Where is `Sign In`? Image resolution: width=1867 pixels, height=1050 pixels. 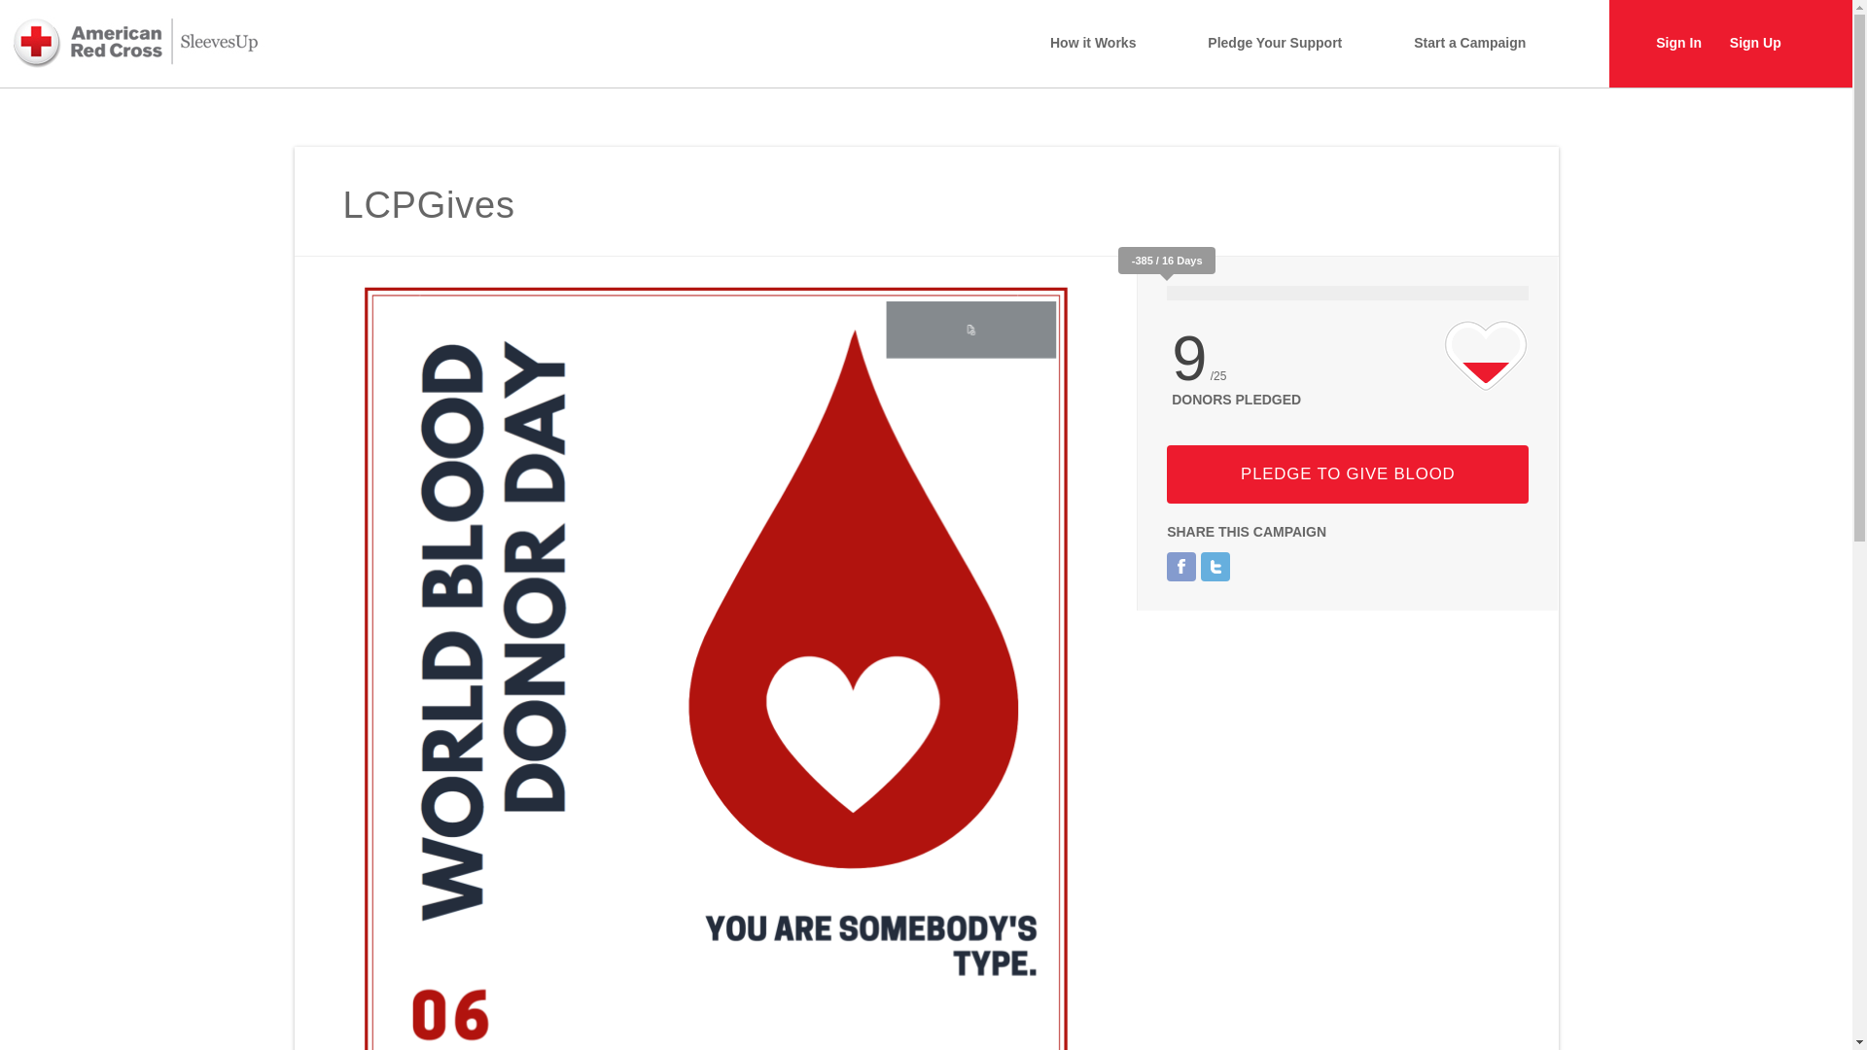
Sign In is located at coordinates (1678, 42).